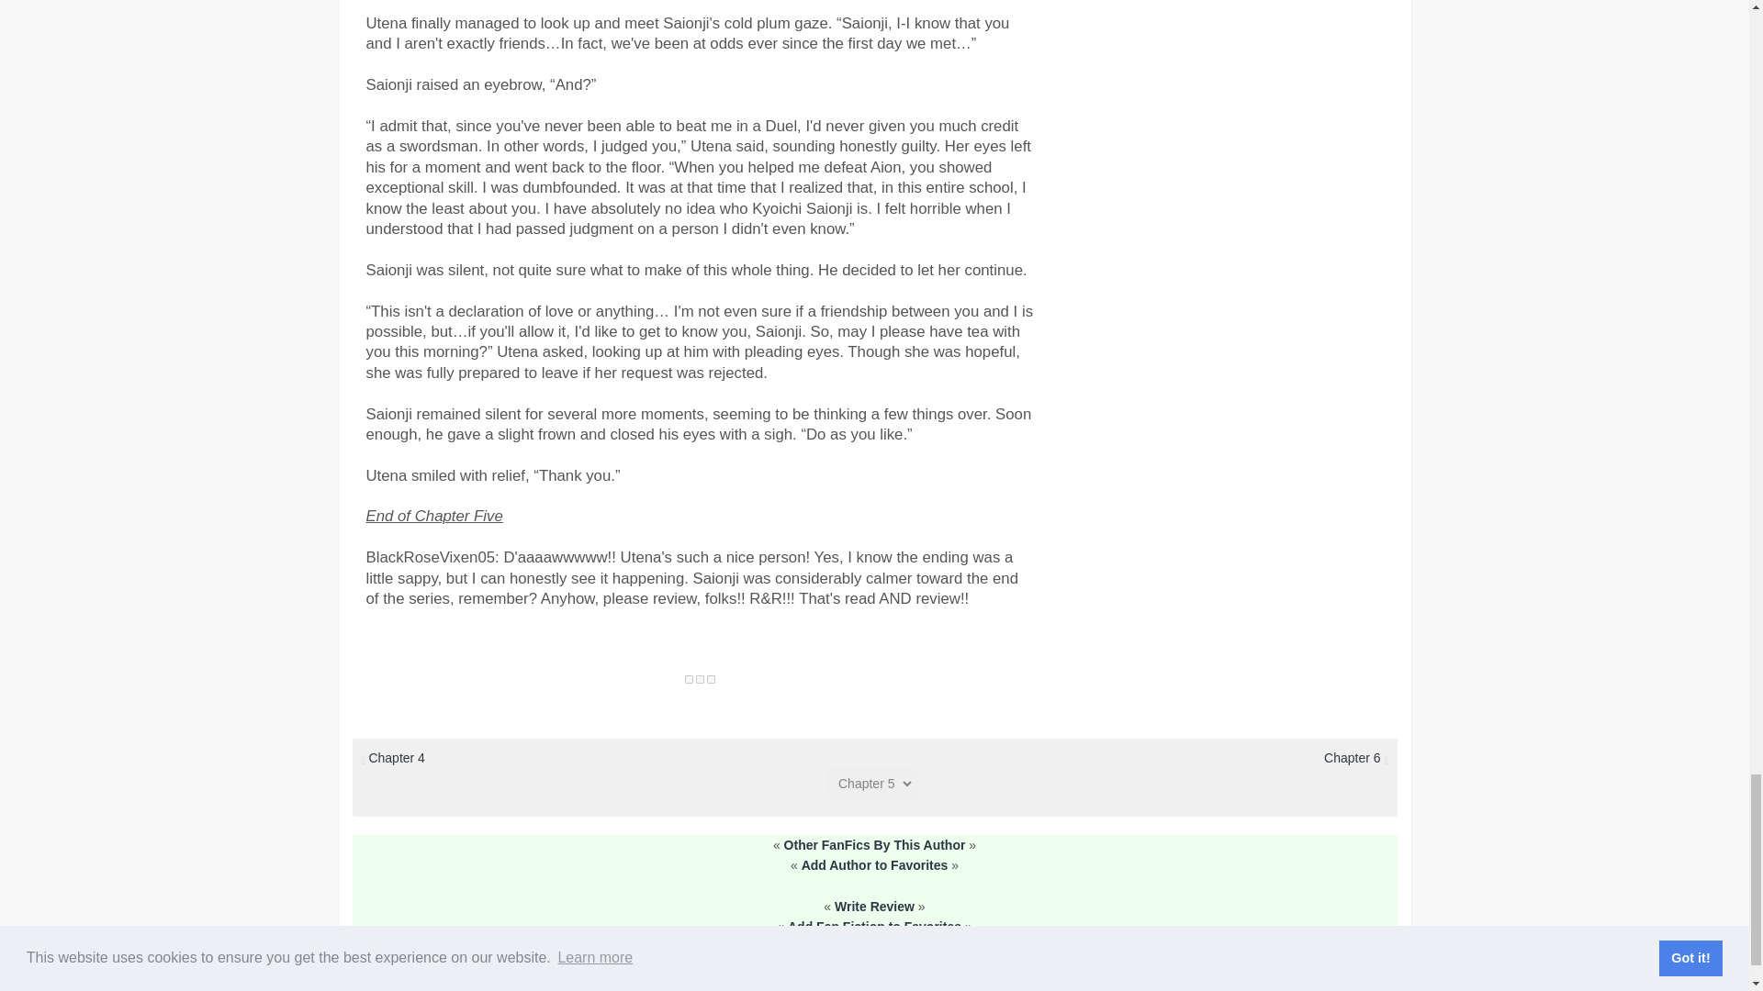 The image size is (1763, 991). I want to click on Chapter 6, so click(1353, 757).